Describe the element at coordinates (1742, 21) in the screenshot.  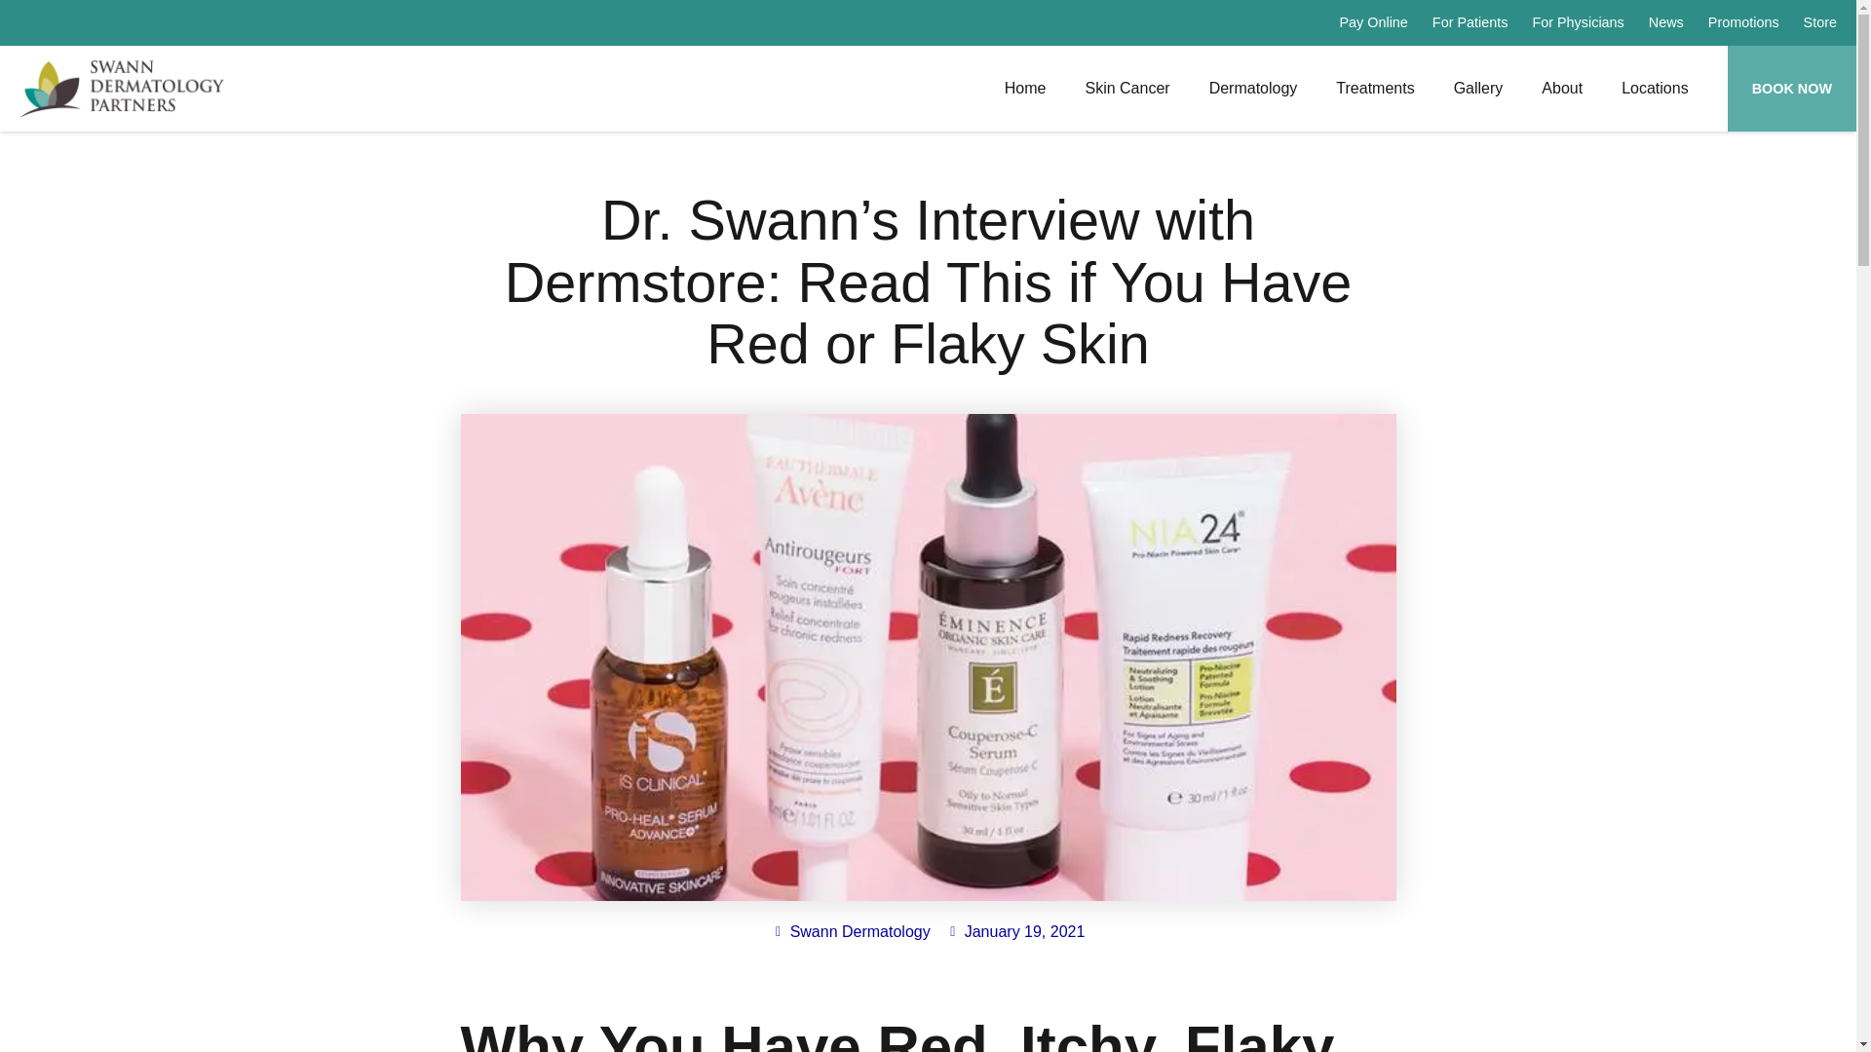
I see `Promotions` at that location.